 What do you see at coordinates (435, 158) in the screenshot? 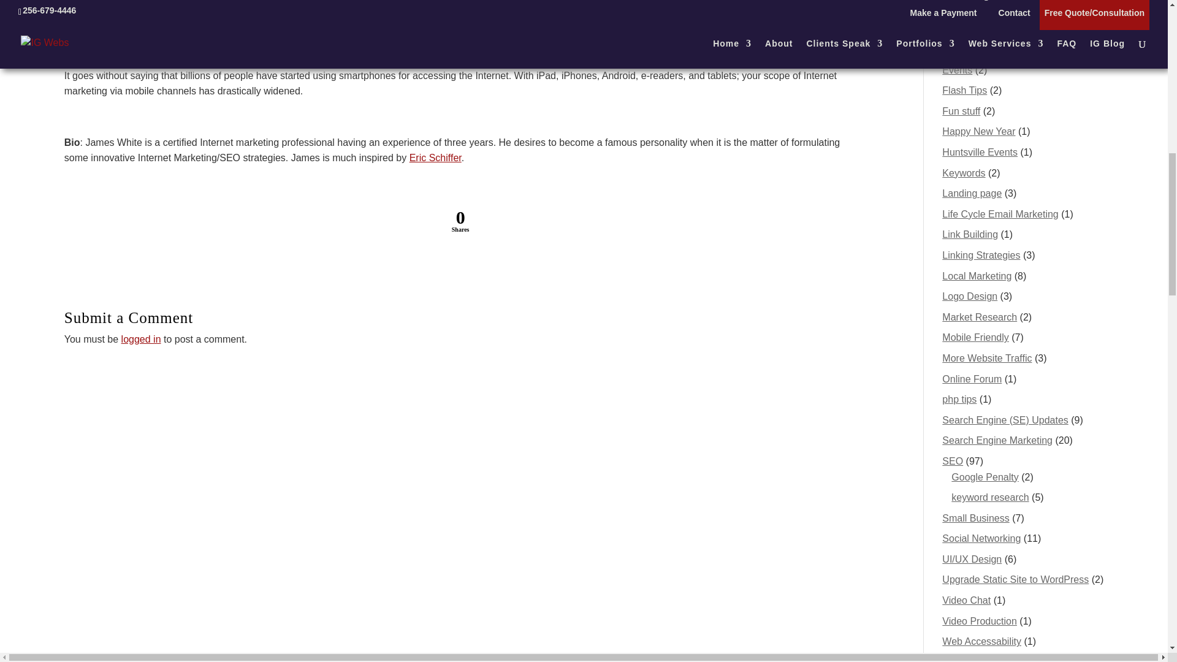
I see `Eric Schiffer` at bounding box center [435, 158].